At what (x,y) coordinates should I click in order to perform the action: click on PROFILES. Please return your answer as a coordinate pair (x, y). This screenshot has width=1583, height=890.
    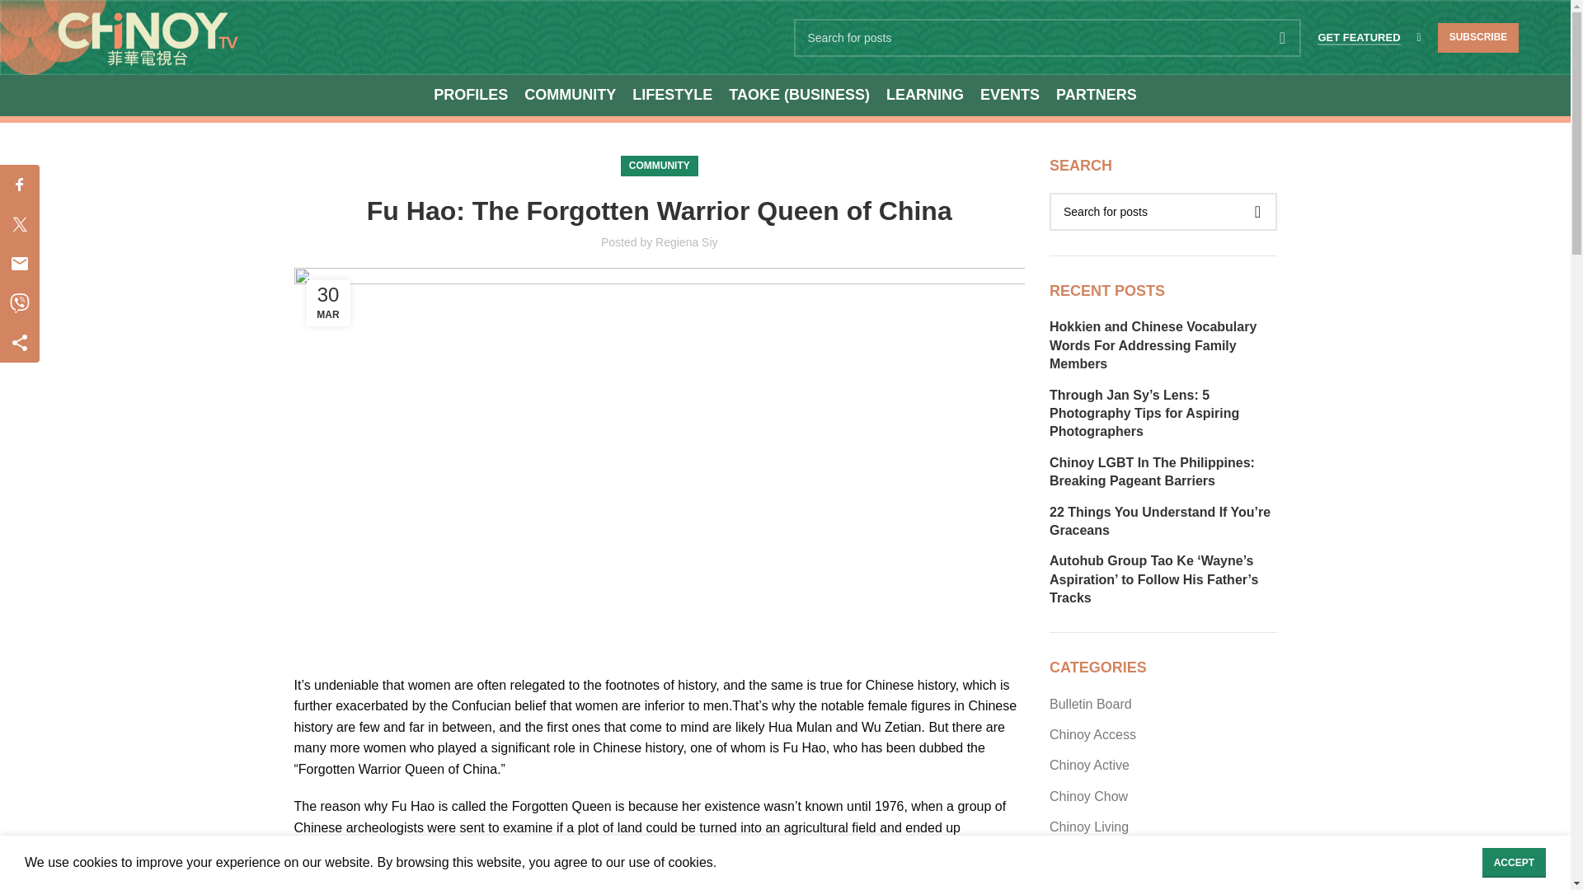
    Looking at the image, I should click on (471, 96).